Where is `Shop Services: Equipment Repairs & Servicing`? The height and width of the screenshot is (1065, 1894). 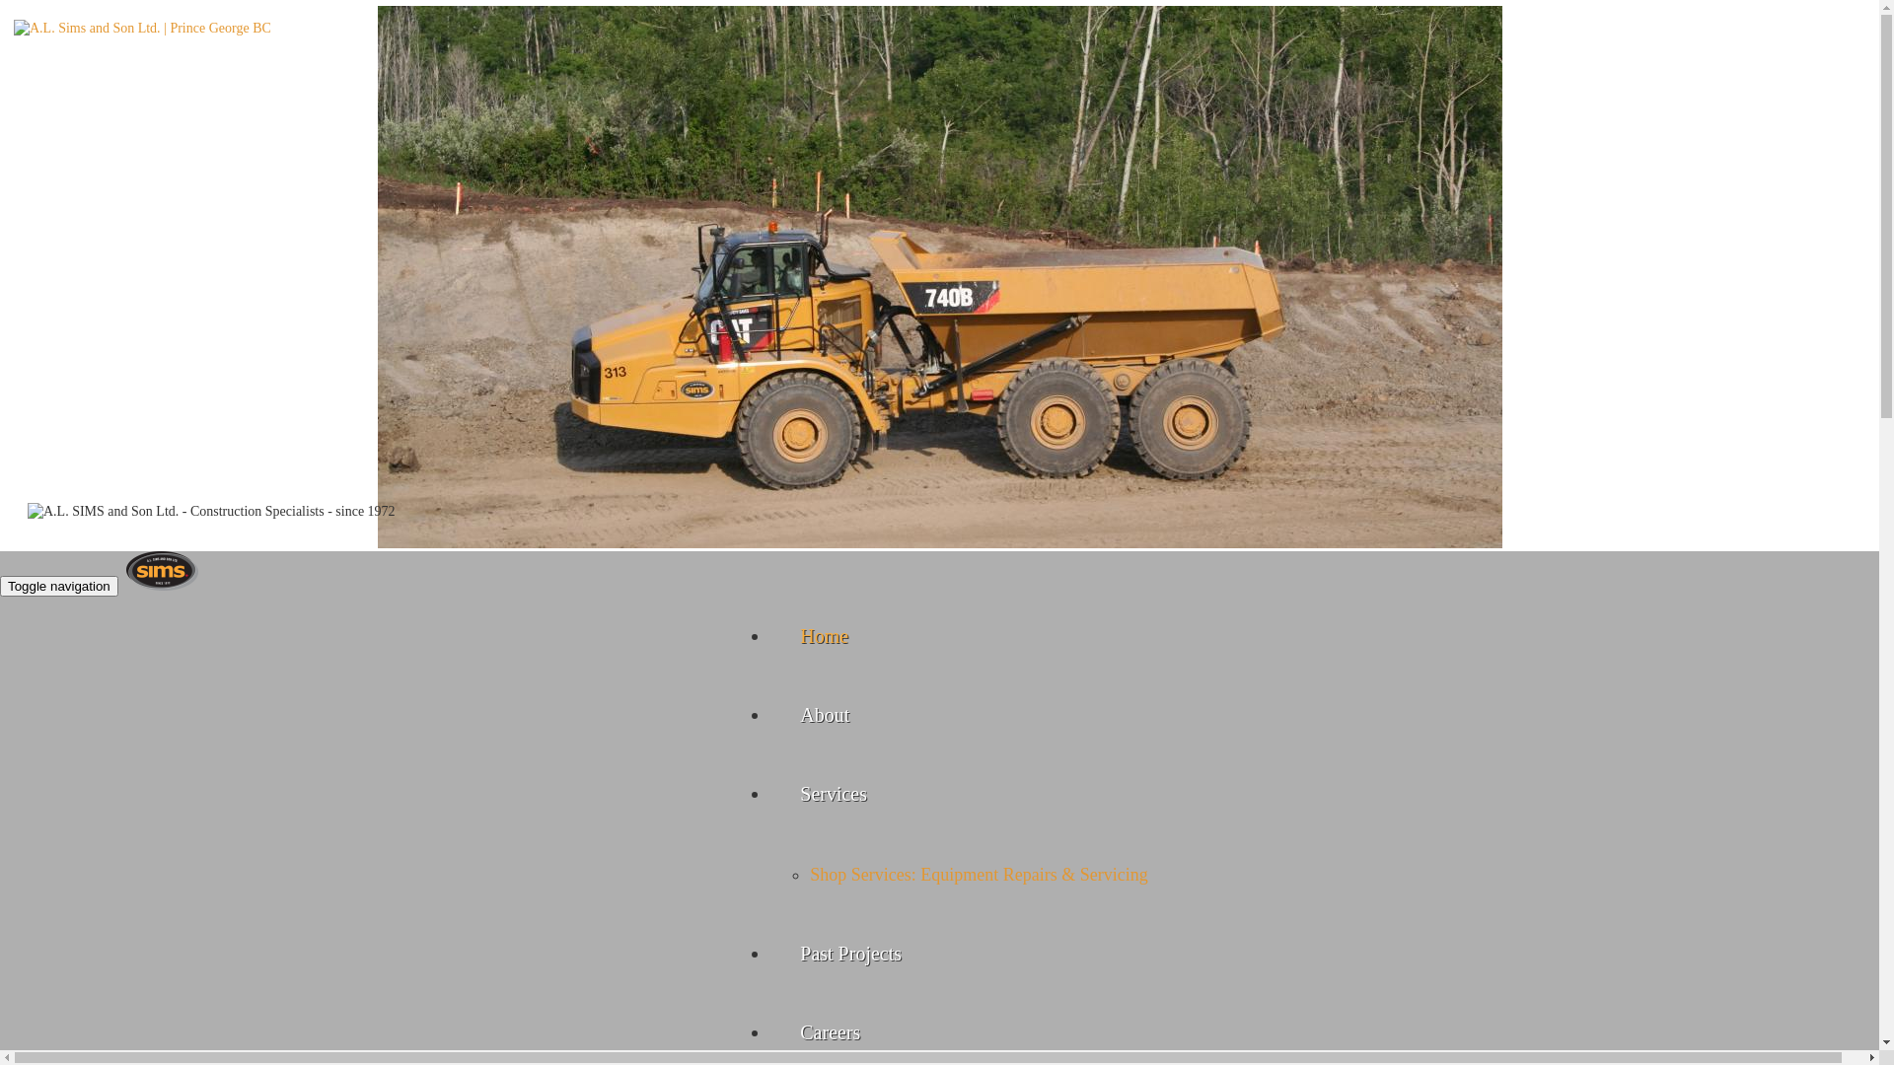
Shop Services: Equipment Repairs & Servicing is located at coordinates (979, 875).